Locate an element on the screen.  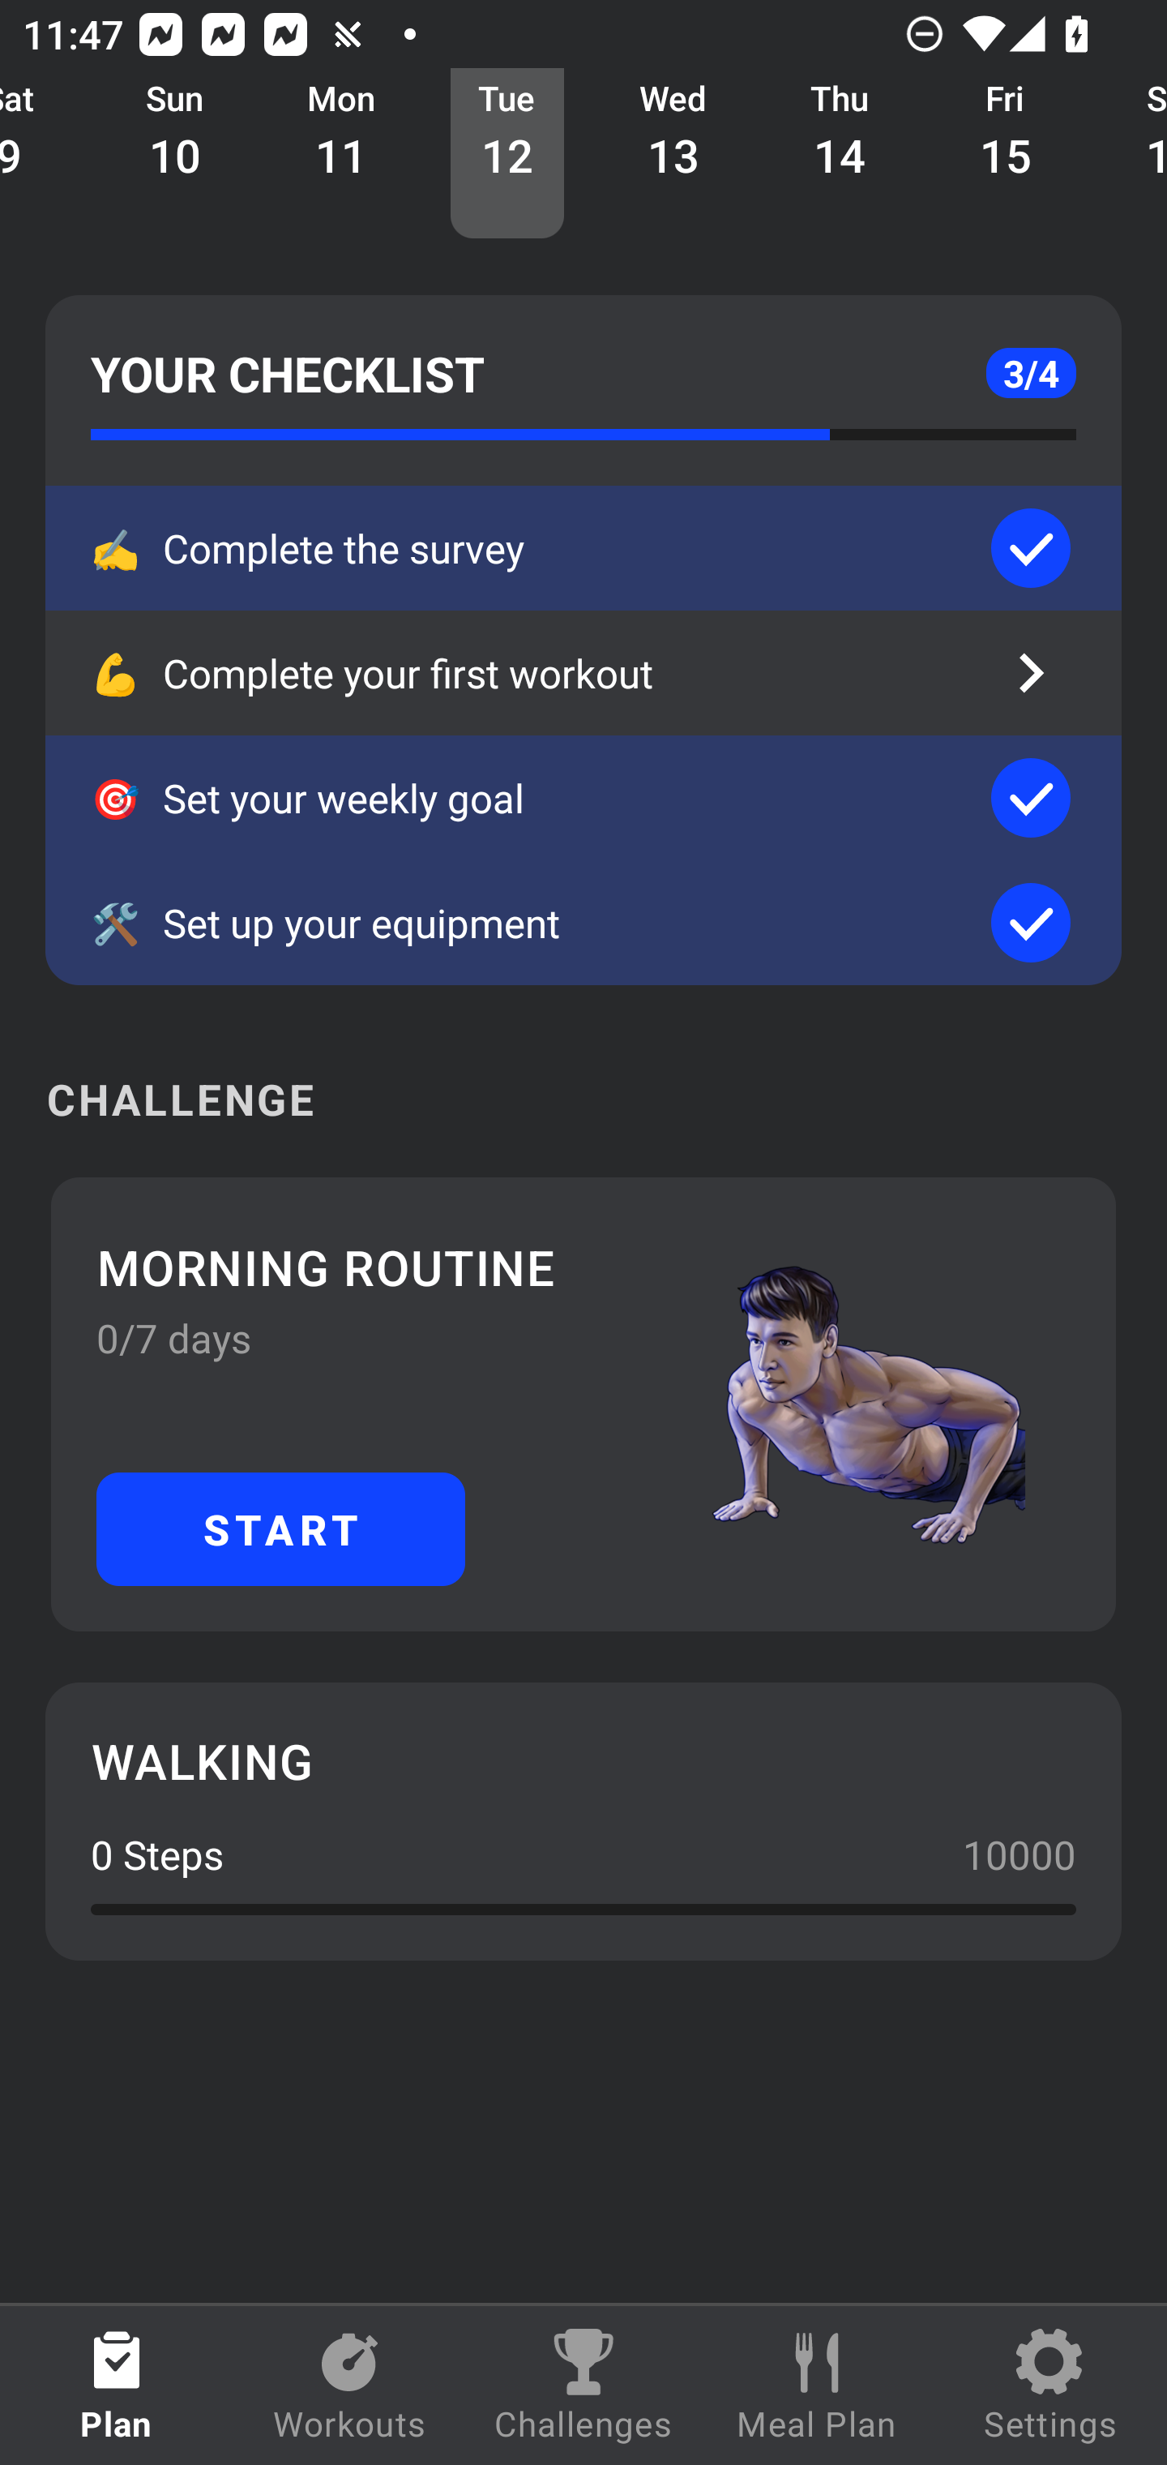
Mon 11 is located at coordinates (342, 154).